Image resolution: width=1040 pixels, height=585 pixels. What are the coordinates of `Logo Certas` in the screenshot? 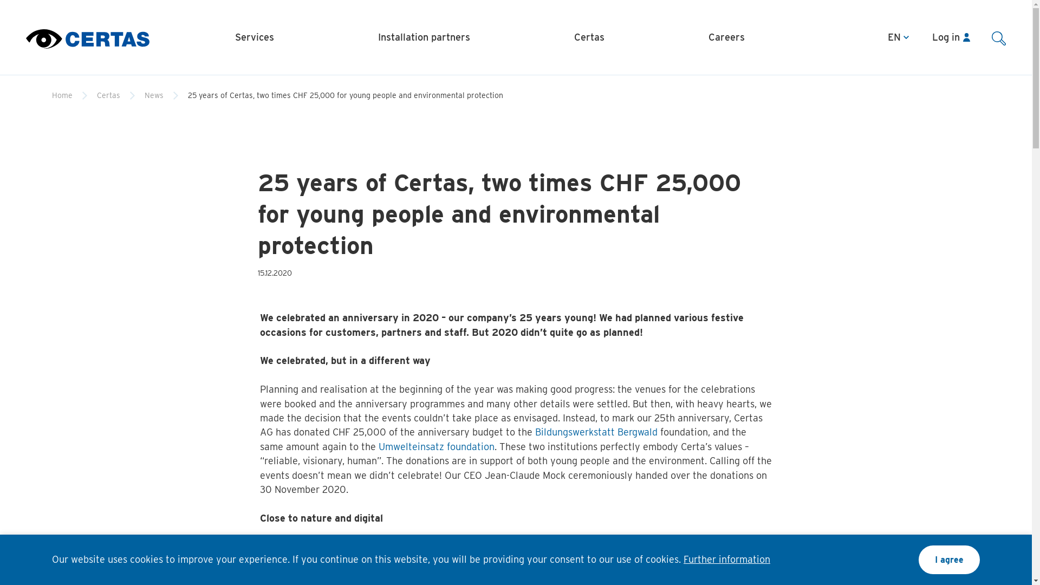 It's located at (88, 37).